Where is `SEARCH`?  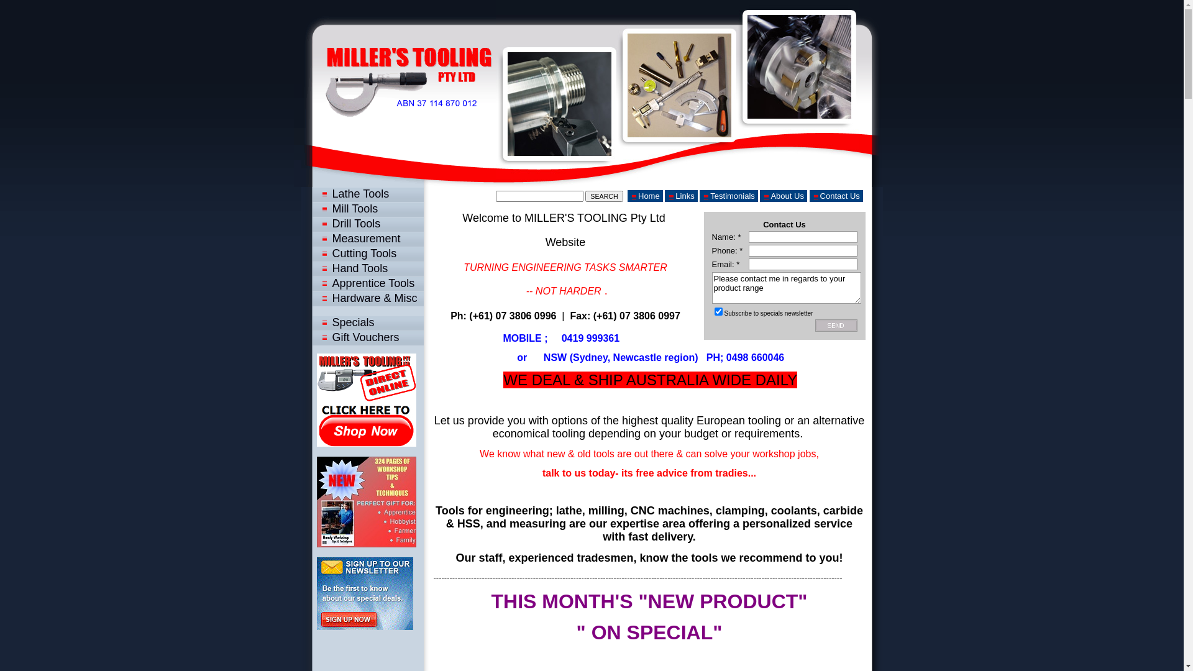 SEARCH is located at coordinates (604, 196).